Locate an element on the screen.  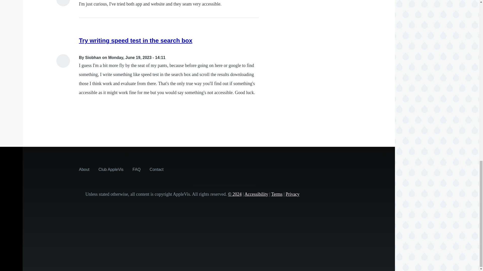
Club AppleVis is located at coordinates (111, 169).